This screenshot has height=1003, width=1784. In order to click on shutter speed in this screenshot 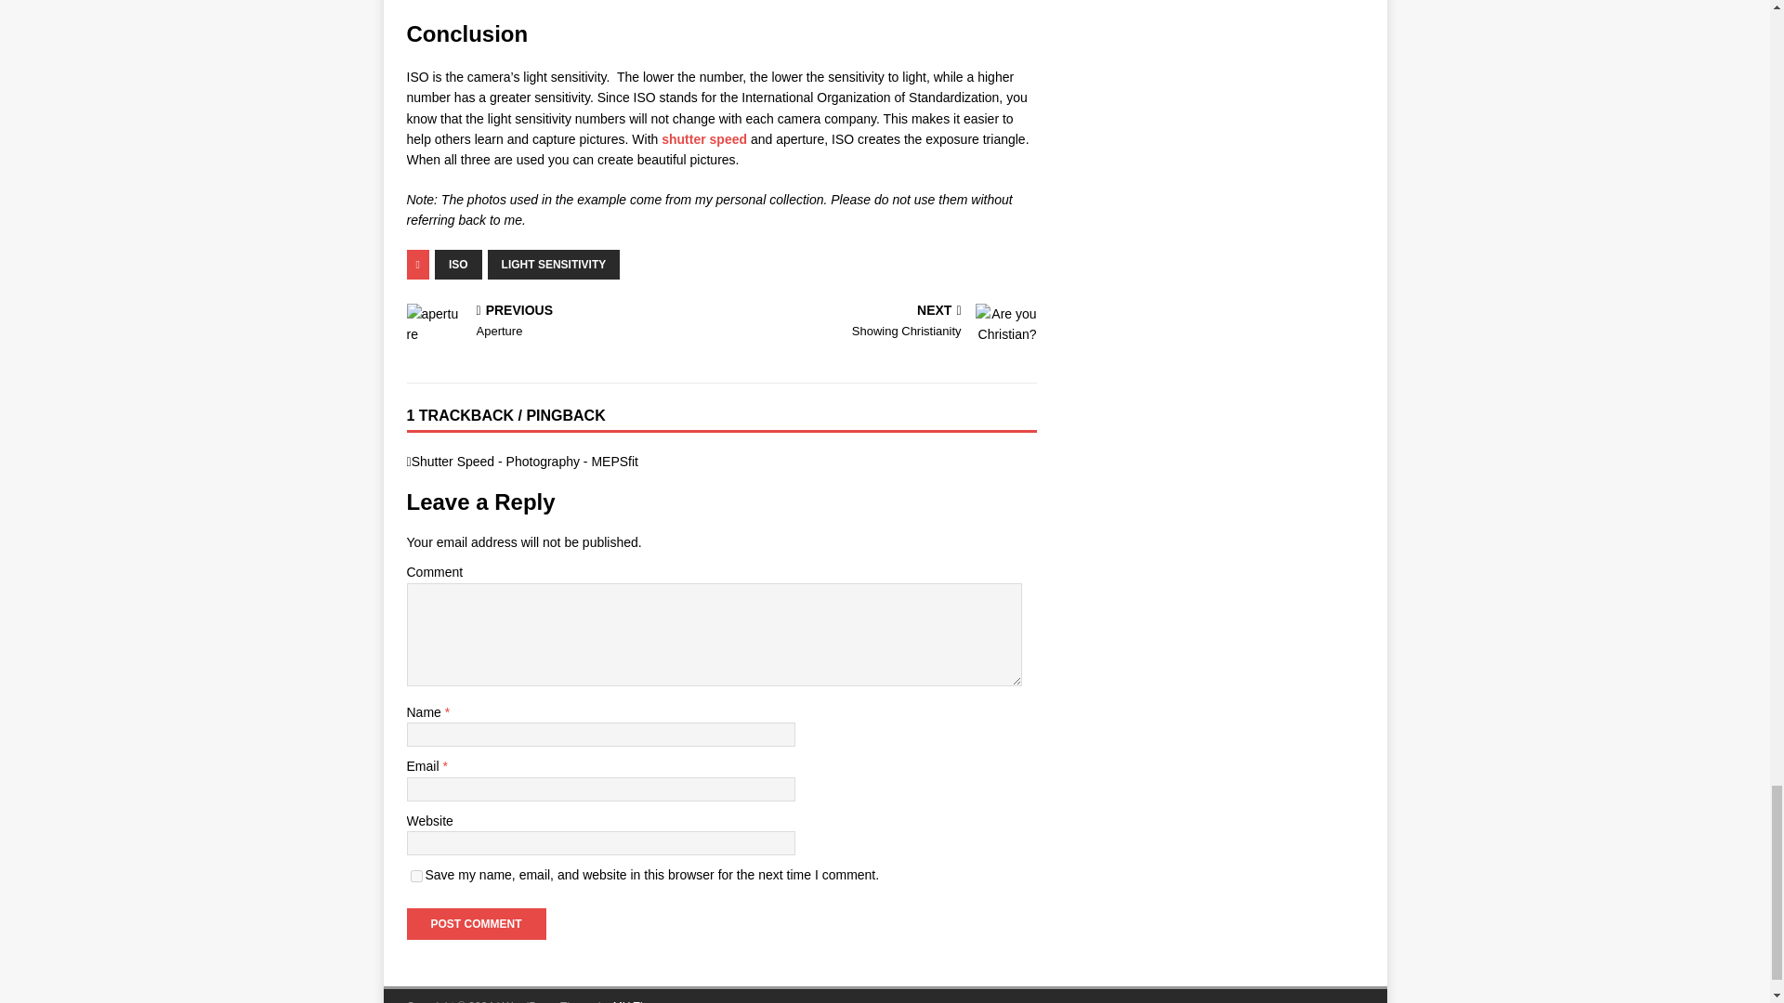, I will do `click(458, 264)`.